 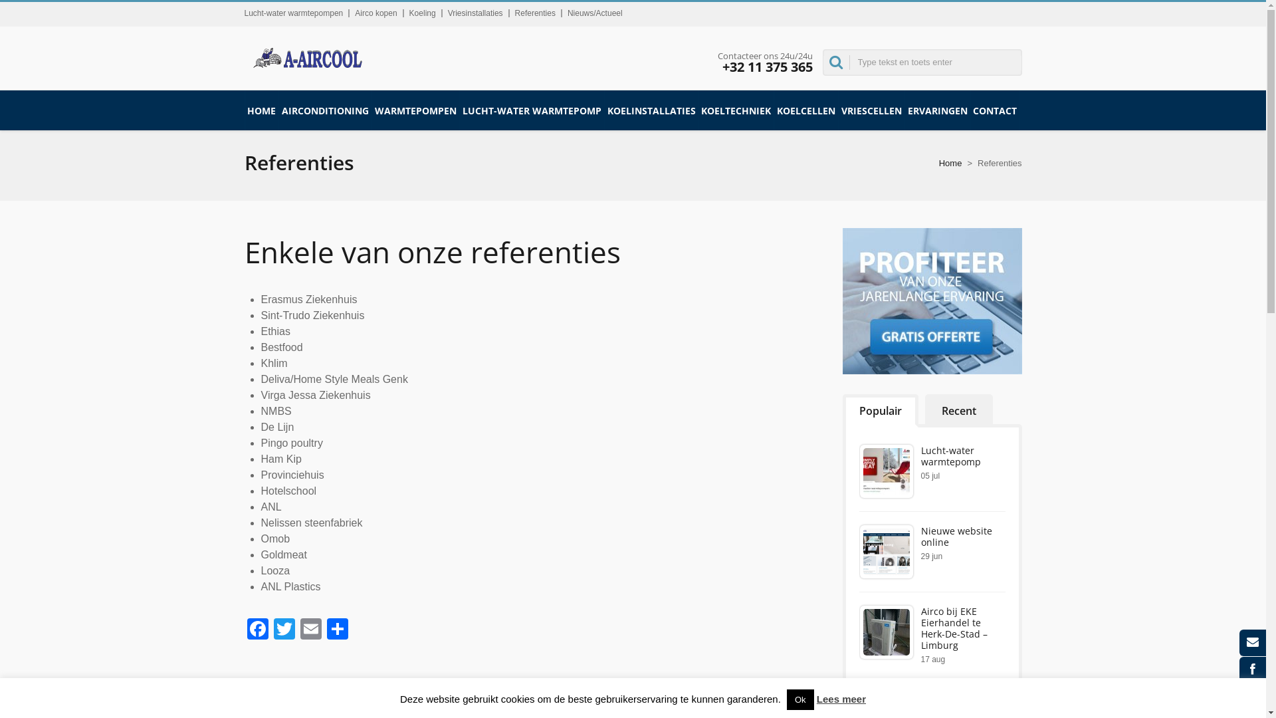 I want to click on Email, so click(x=311, y=630).